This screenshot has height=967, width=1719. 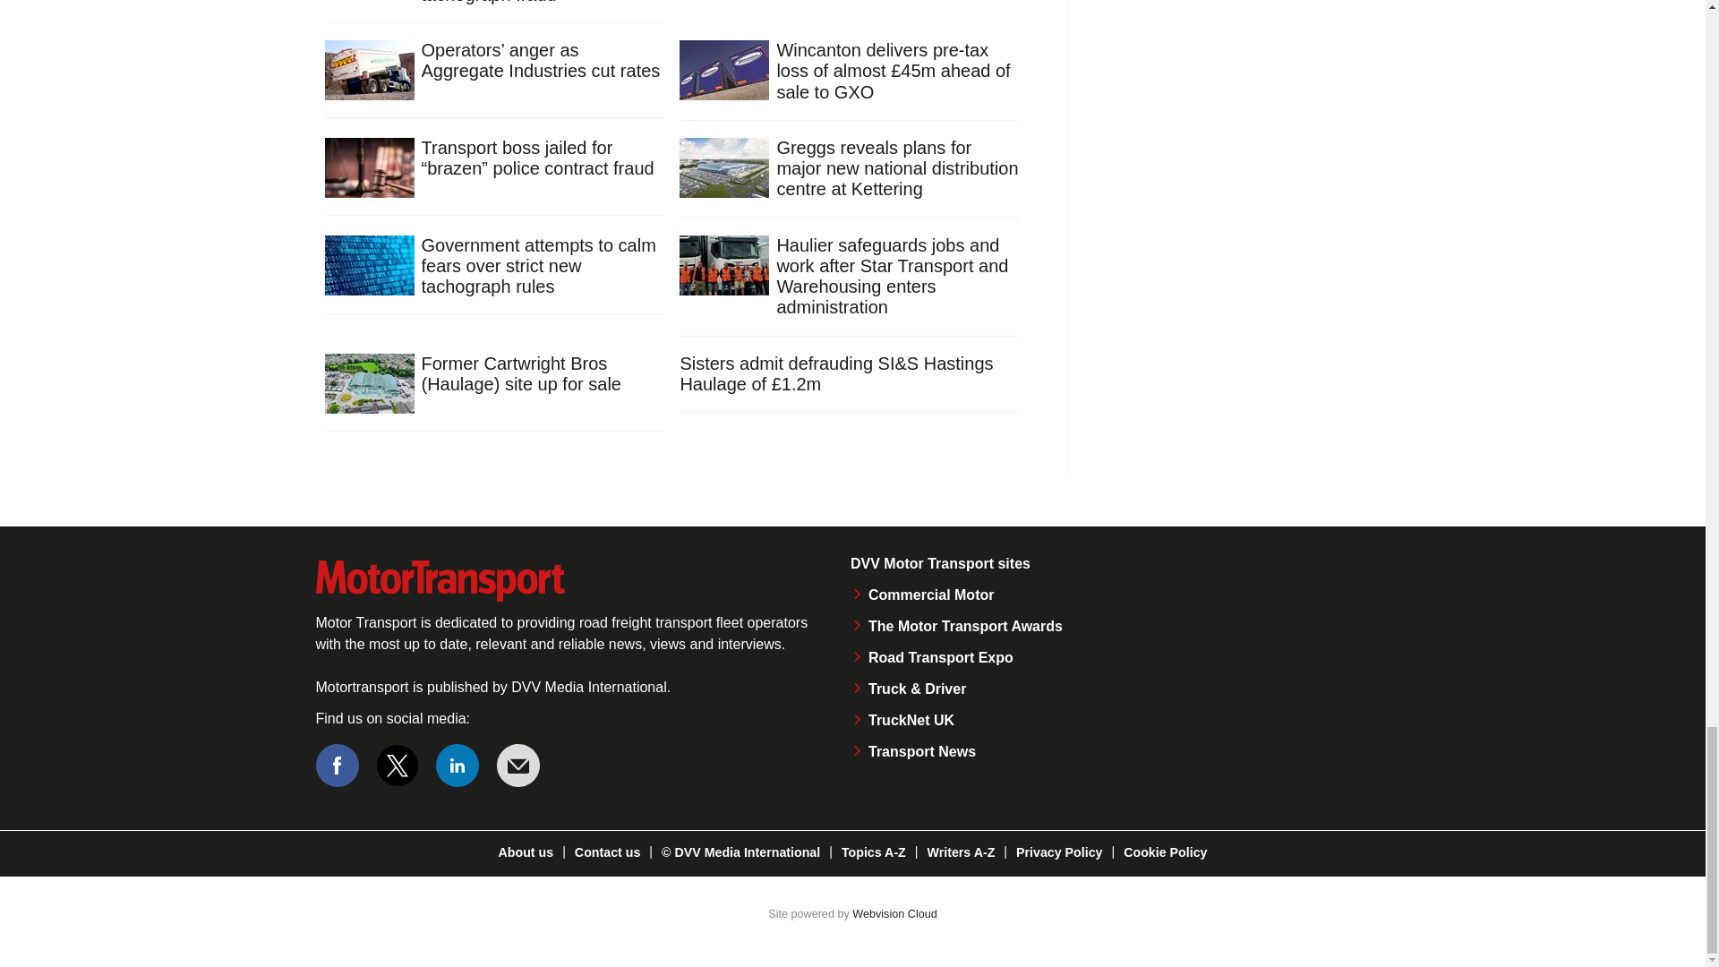 What do you see at coordinates (336, 765) in the screenshot?
I see `Connect with us on Facebook` at bounding box center [336, 765].